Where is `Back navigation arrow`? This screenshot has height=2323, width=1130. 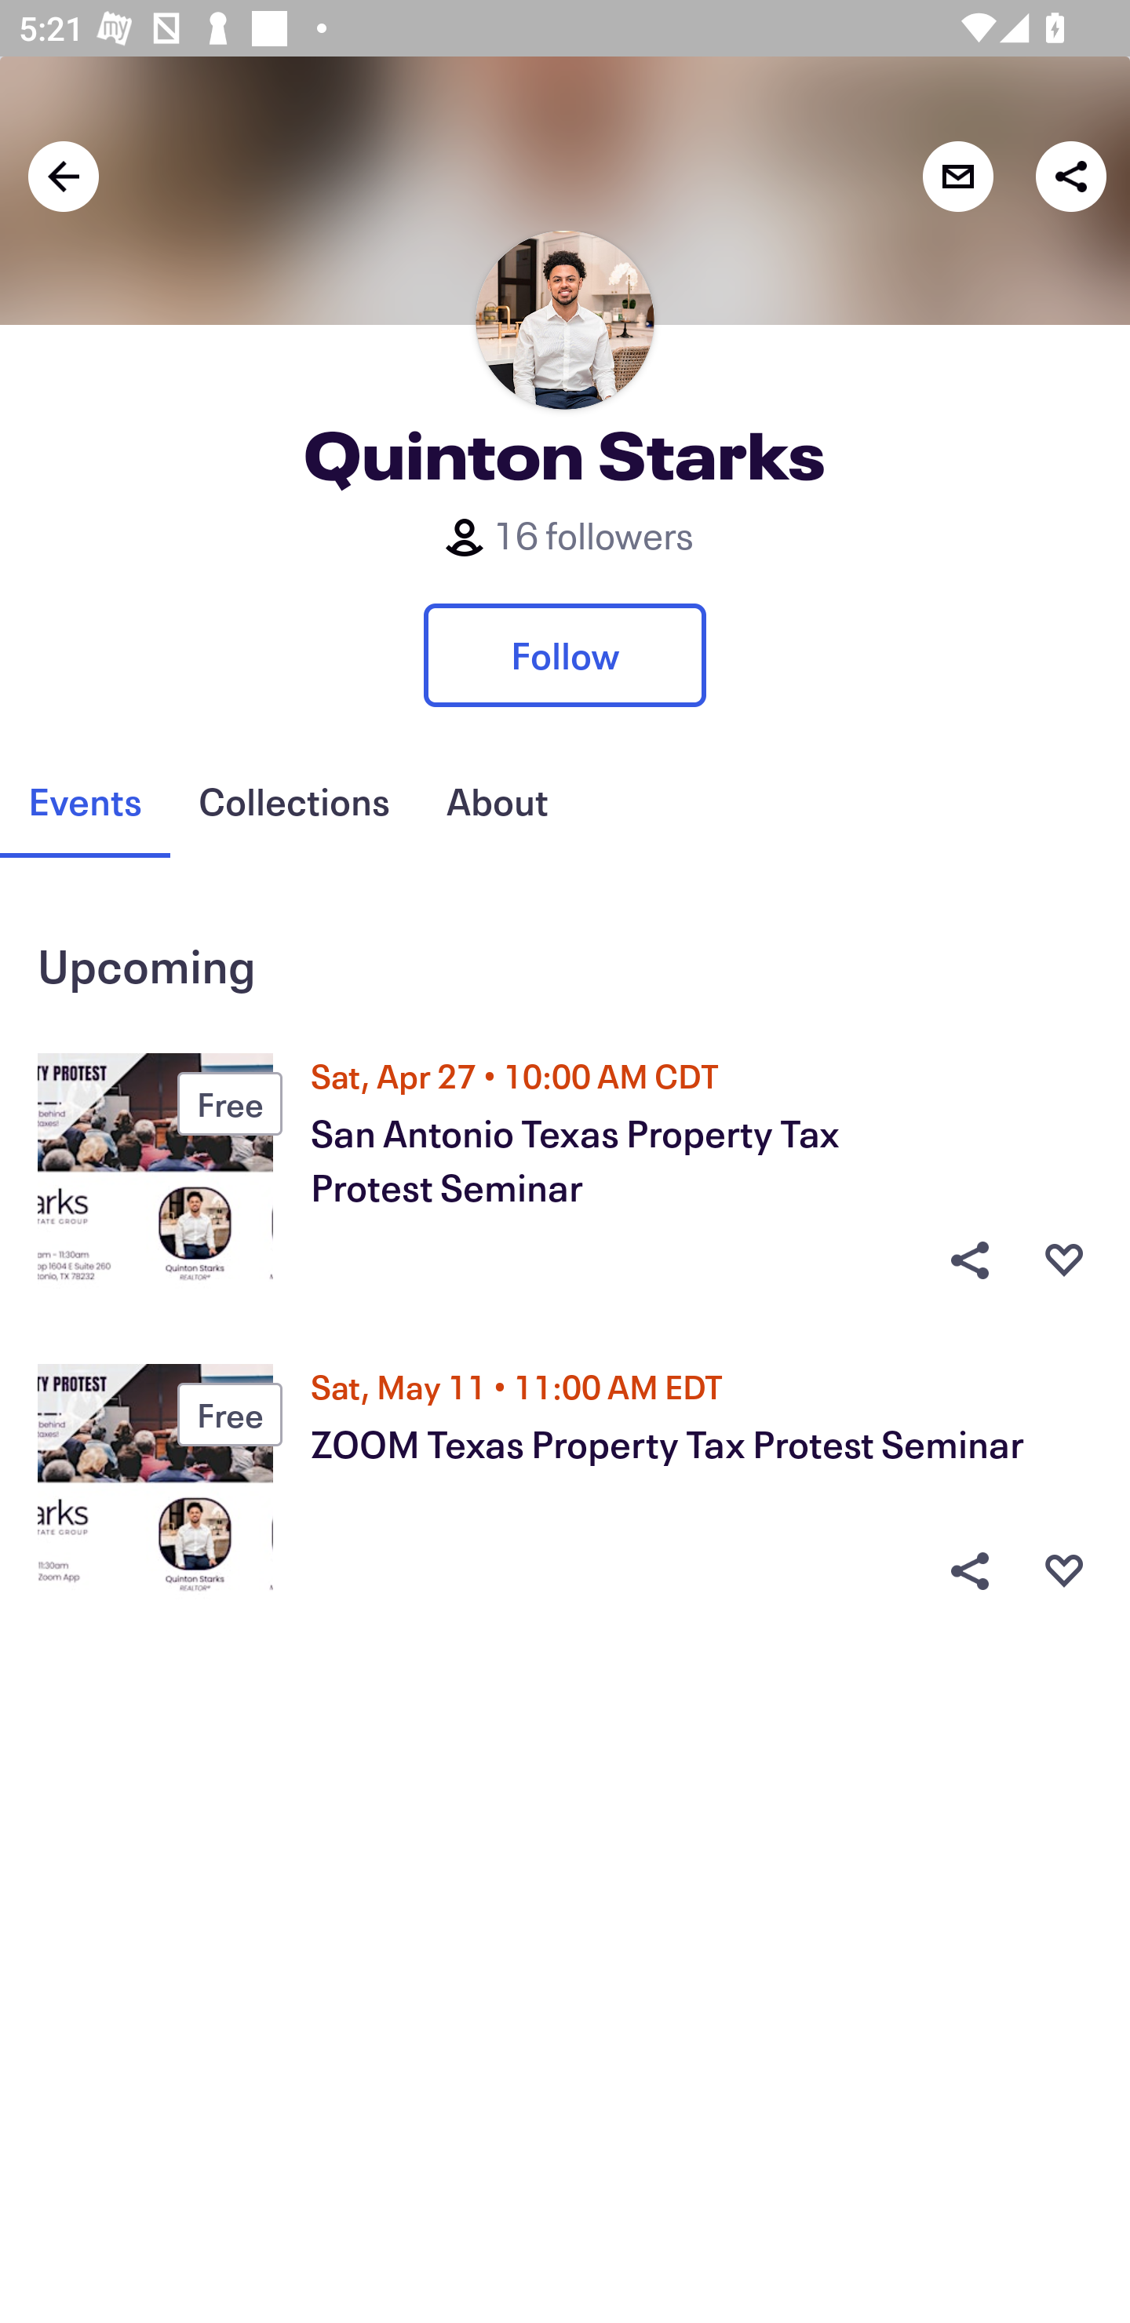 Back navigation arrow is located at coordinates (64, 176).